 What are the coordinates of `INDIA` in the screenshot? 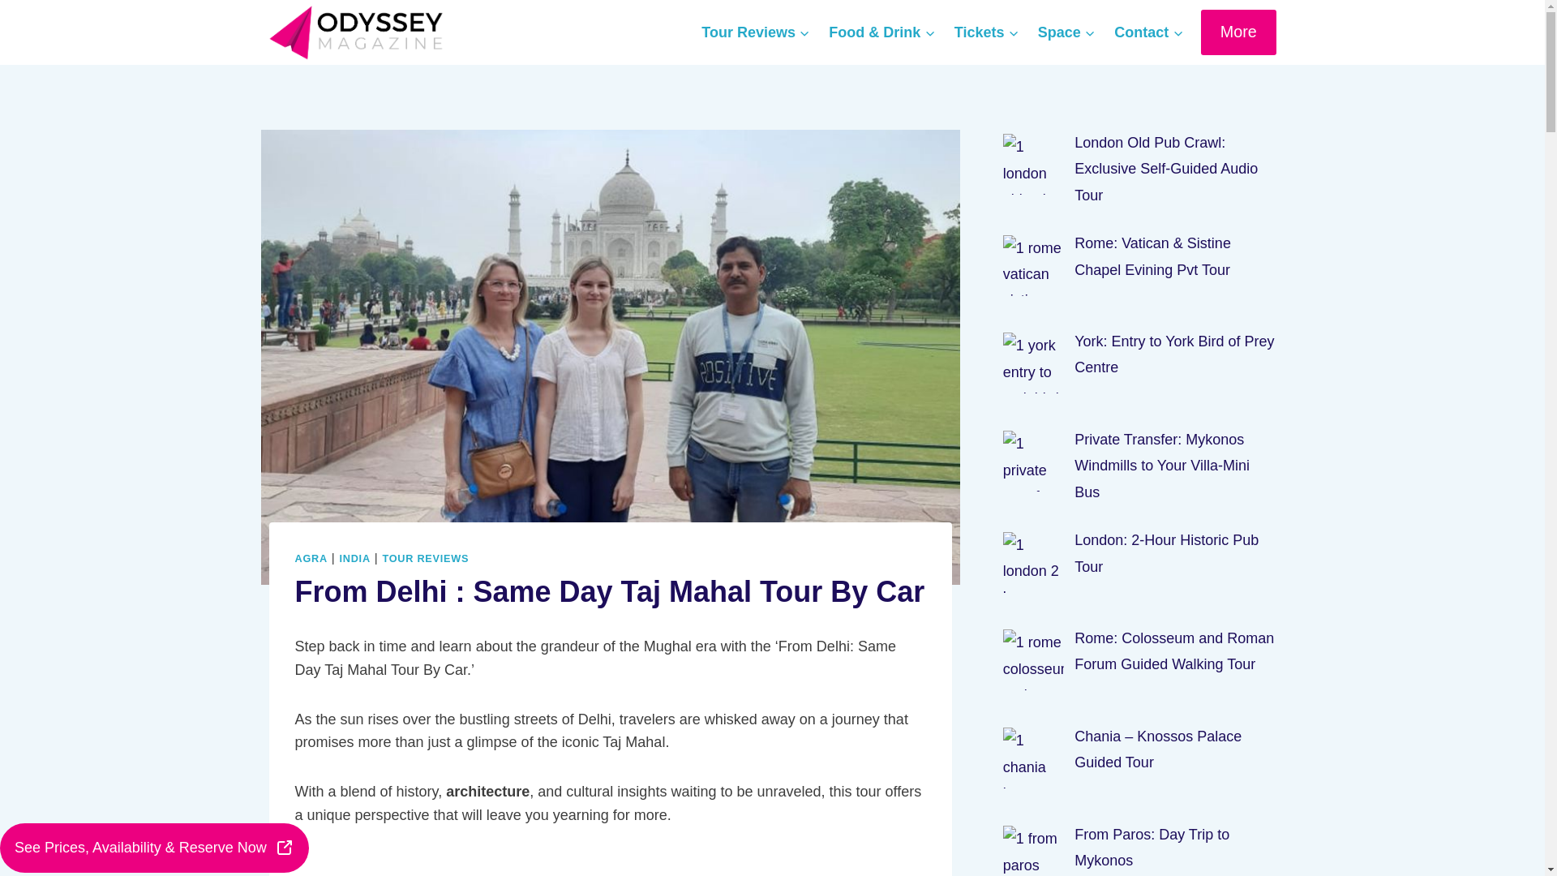 It's located at (354, 558).